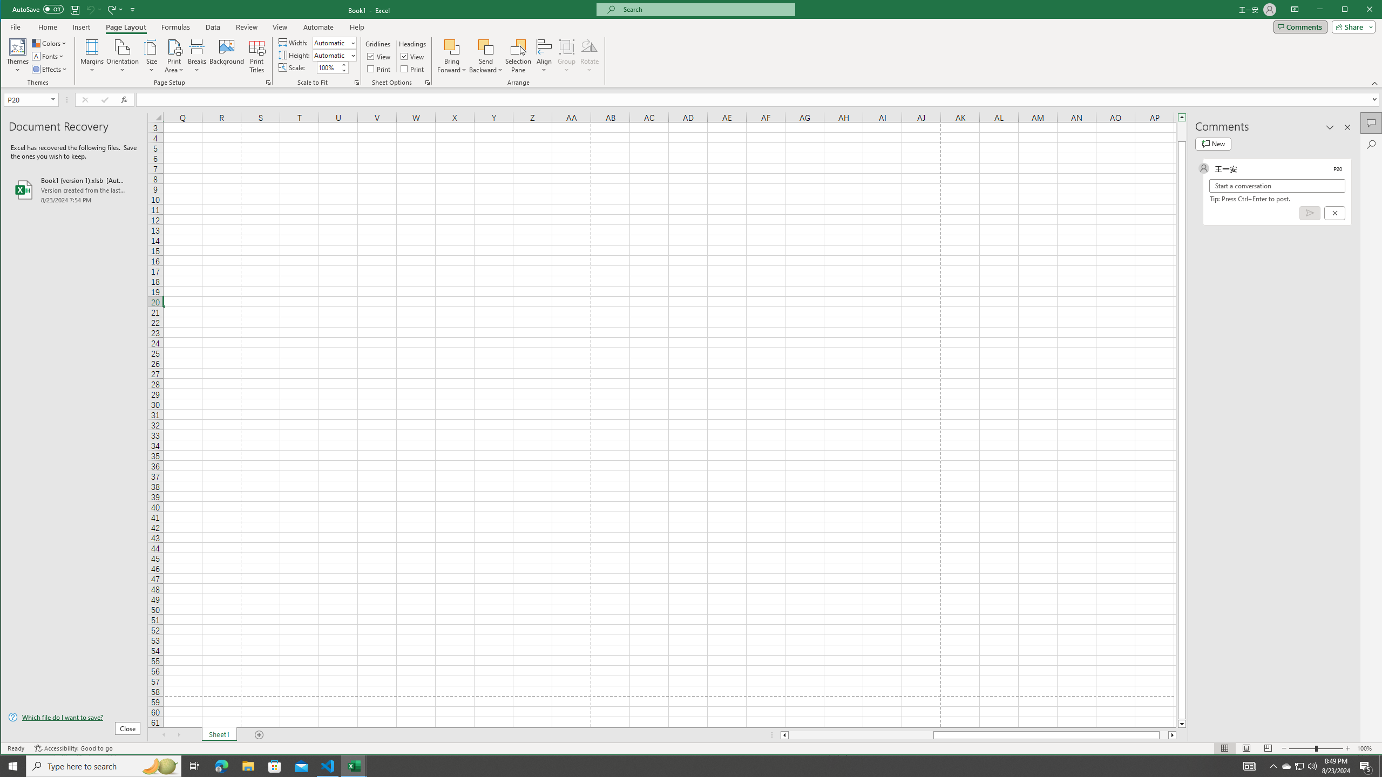  Describe the element at coordinates (1250, 766) in the screenshot. I see `AutomationID: 4105` at that location.